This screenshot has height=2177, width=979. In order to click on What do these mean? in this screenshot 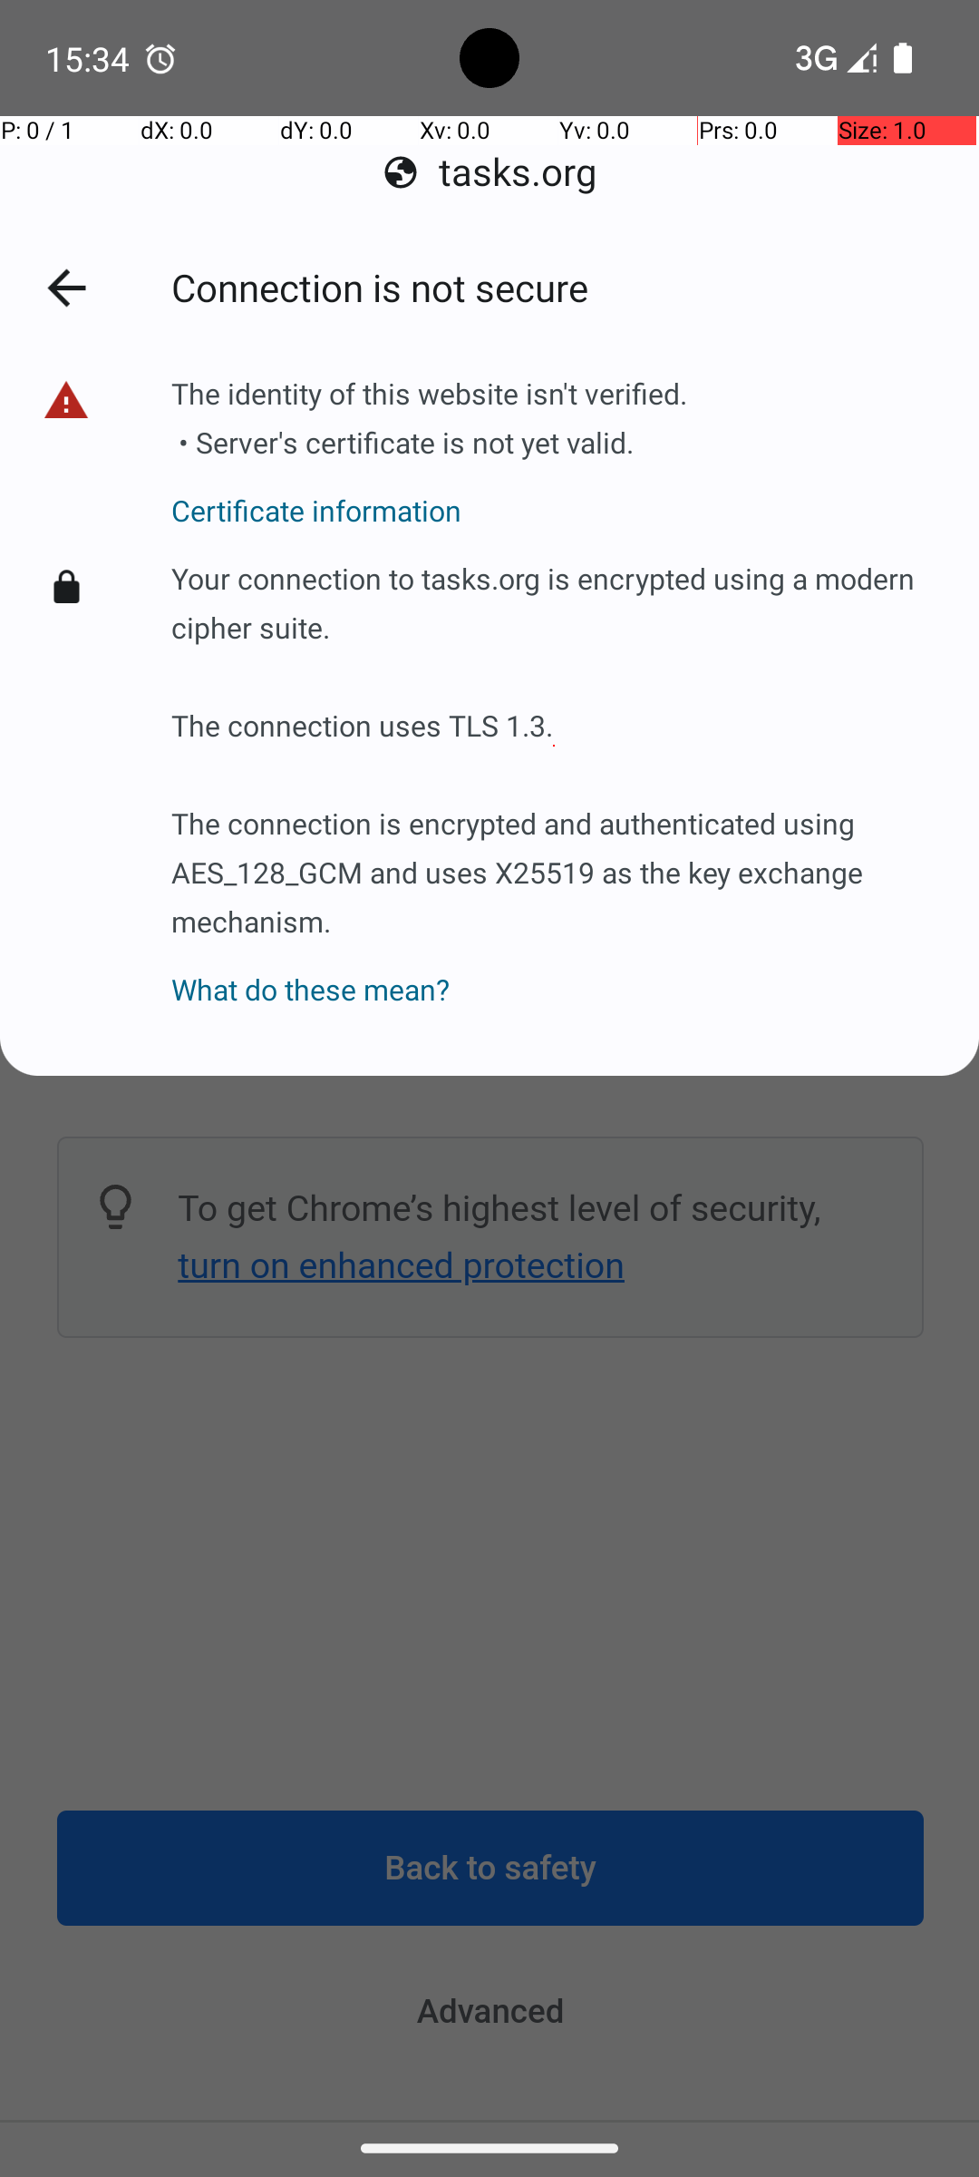, I will do `click(554, 965)`.